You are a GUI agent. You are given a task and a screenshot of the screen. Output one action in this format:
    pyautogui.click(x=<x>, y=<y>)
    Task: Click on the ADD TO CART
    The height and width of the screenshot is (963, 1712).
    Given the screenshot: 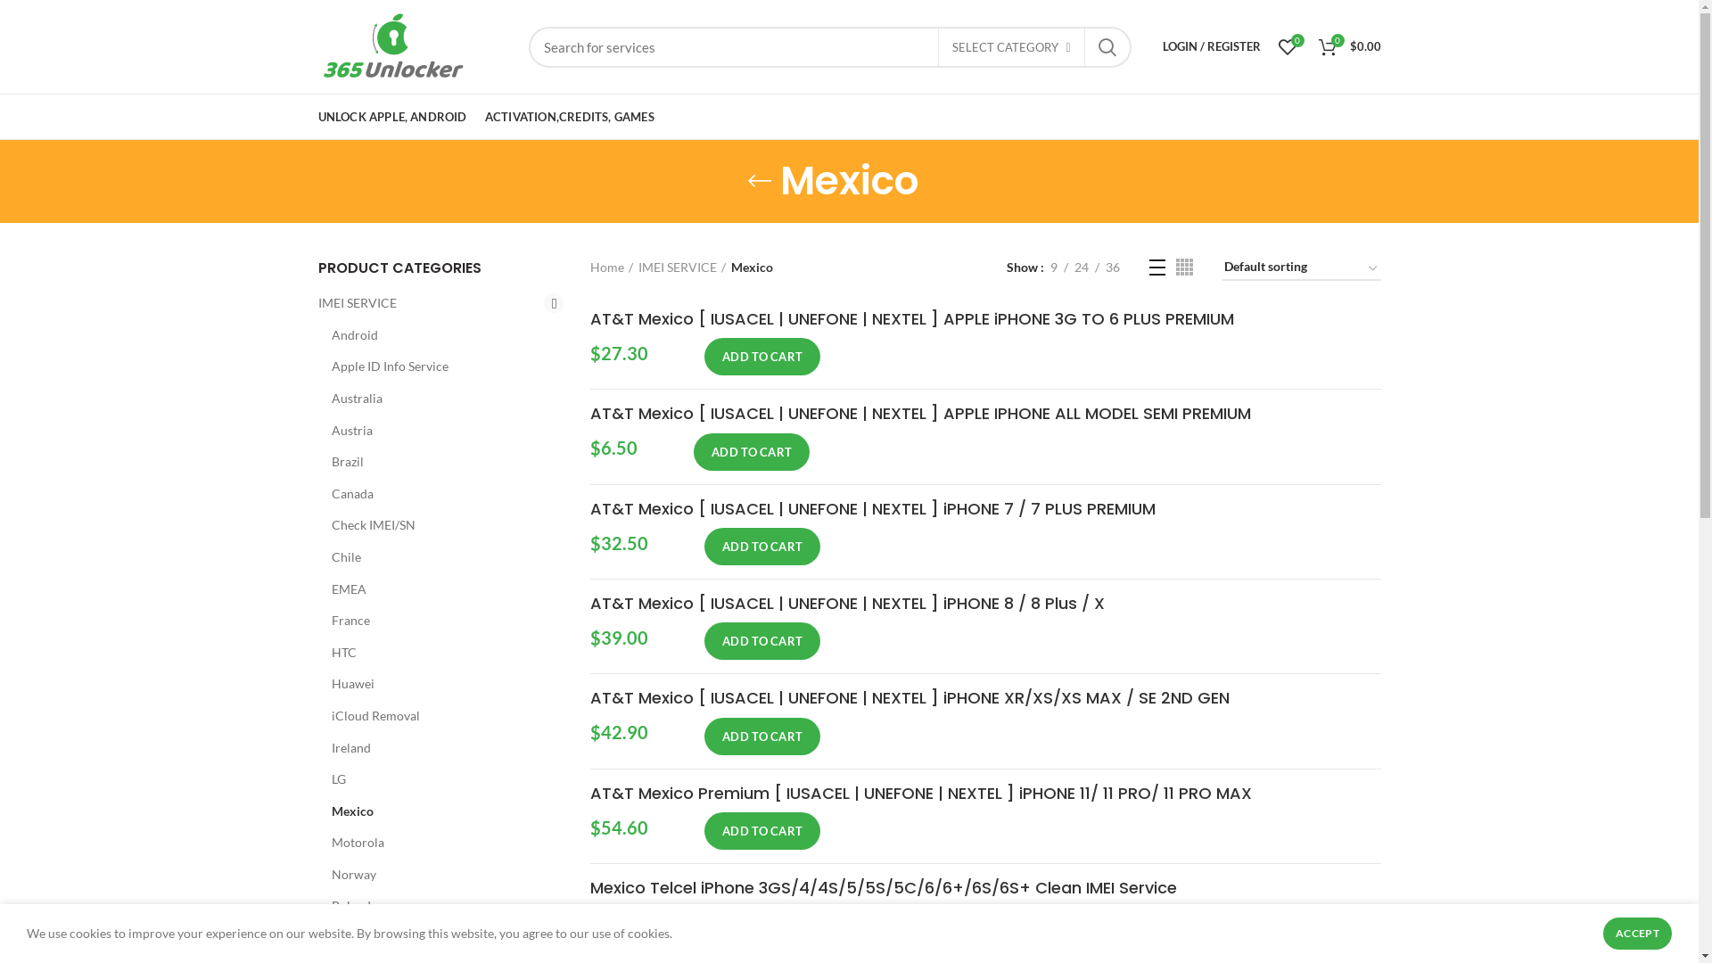 What is the action you would take?
    pyautogui.click(x=762, y=641)
    